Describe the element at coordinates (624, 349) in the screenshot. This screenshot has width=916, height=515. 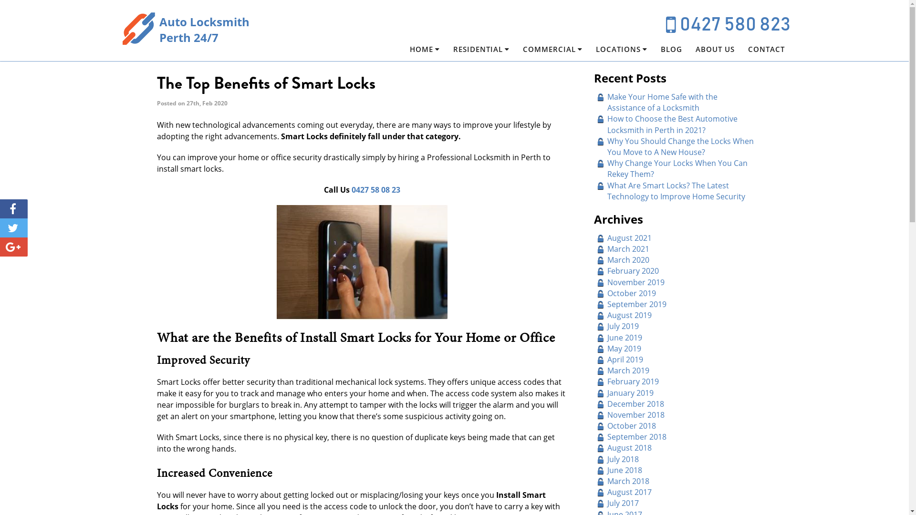
I see `May 2019` at that location.